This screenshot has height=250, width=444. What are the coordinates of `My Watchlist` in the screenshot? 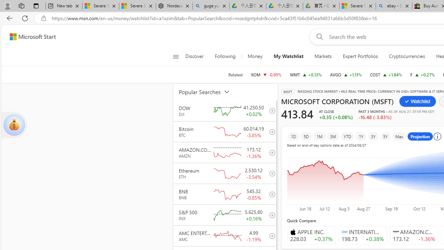 It's located at (288, 56).